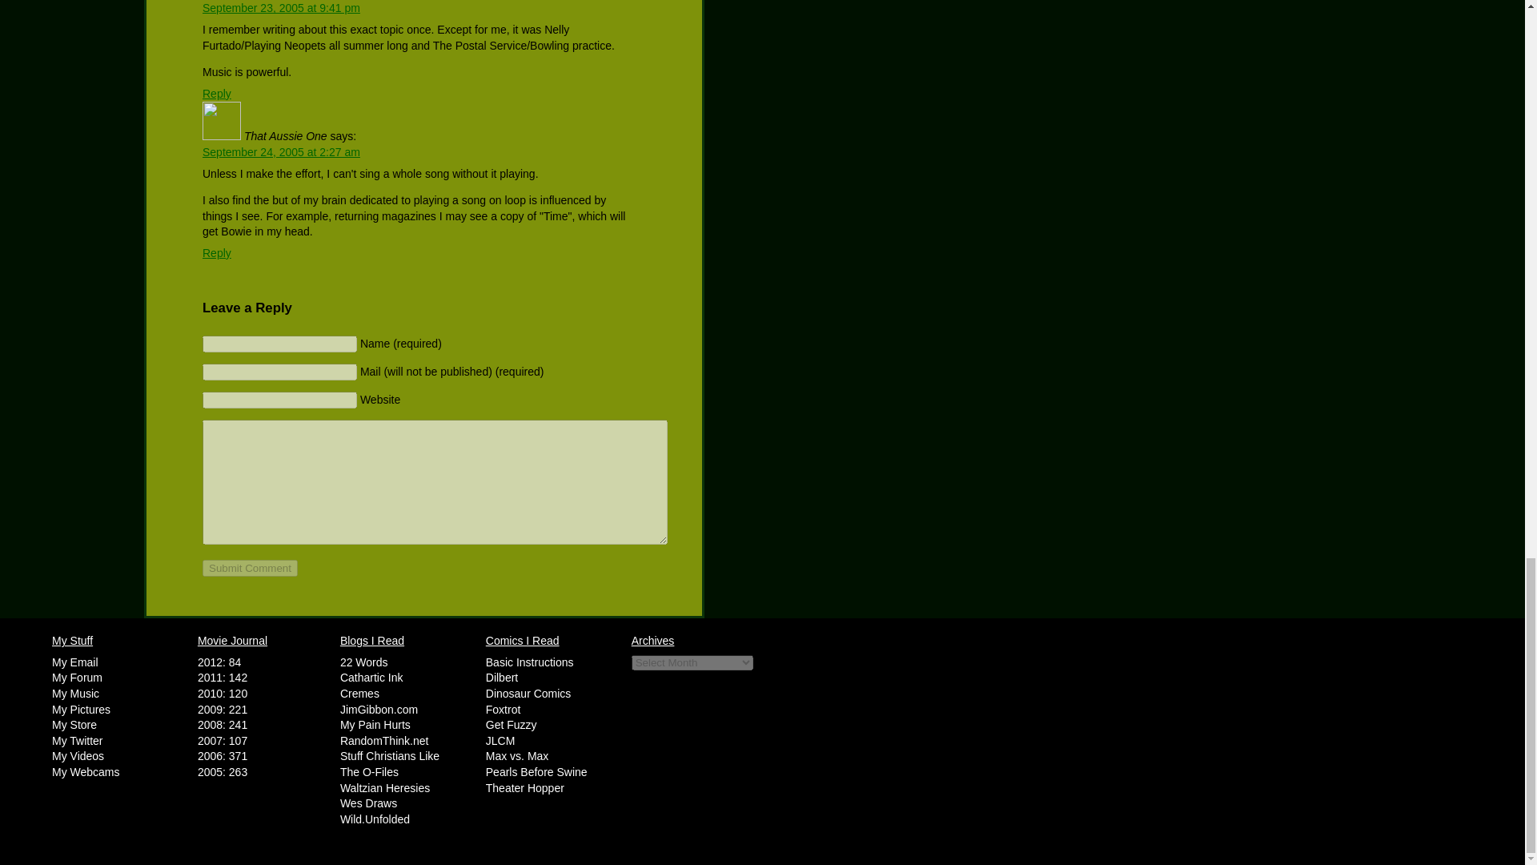 The width and height of the screenshot is (1537, 865). What do you see at coordinates (78, 756) in the screenshot?
I see `My Videos` at bounding box center [78, 756].